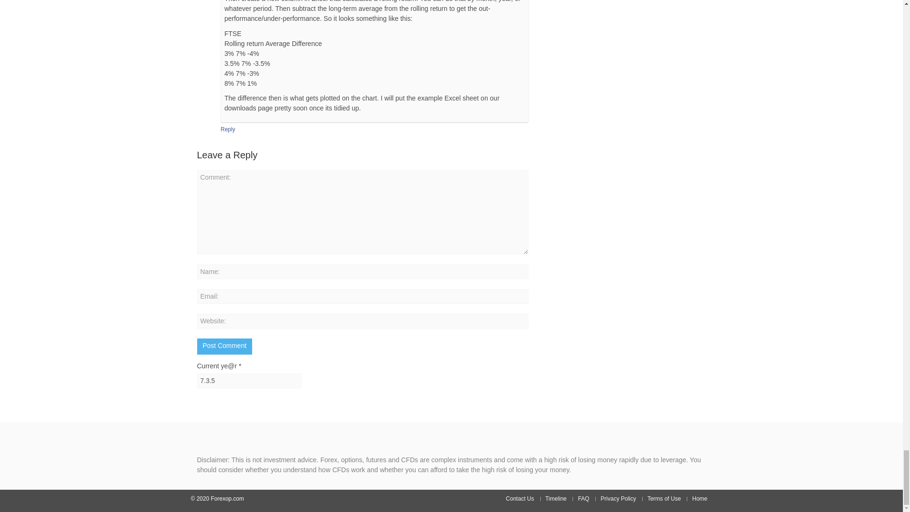 The height and width of the screenshot is (512, 910). Describe the element at coordinates (249, 381) in the screenshot. I see `7.3.5` at that location.